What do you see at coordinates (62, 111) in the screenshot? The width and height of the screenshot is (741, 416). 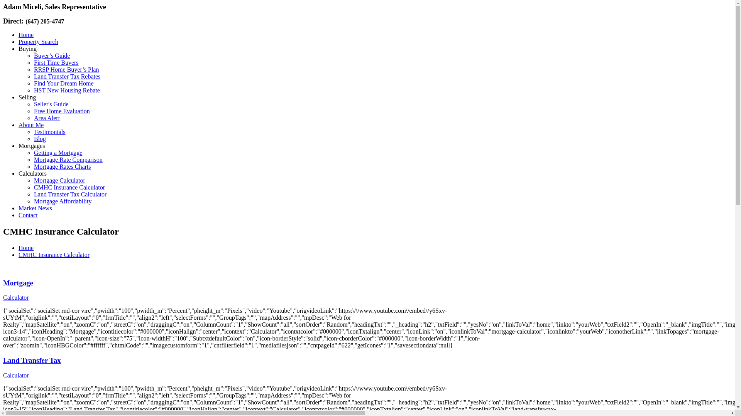 I see `Free Home Evaluation` at bounding box center [62, 111].